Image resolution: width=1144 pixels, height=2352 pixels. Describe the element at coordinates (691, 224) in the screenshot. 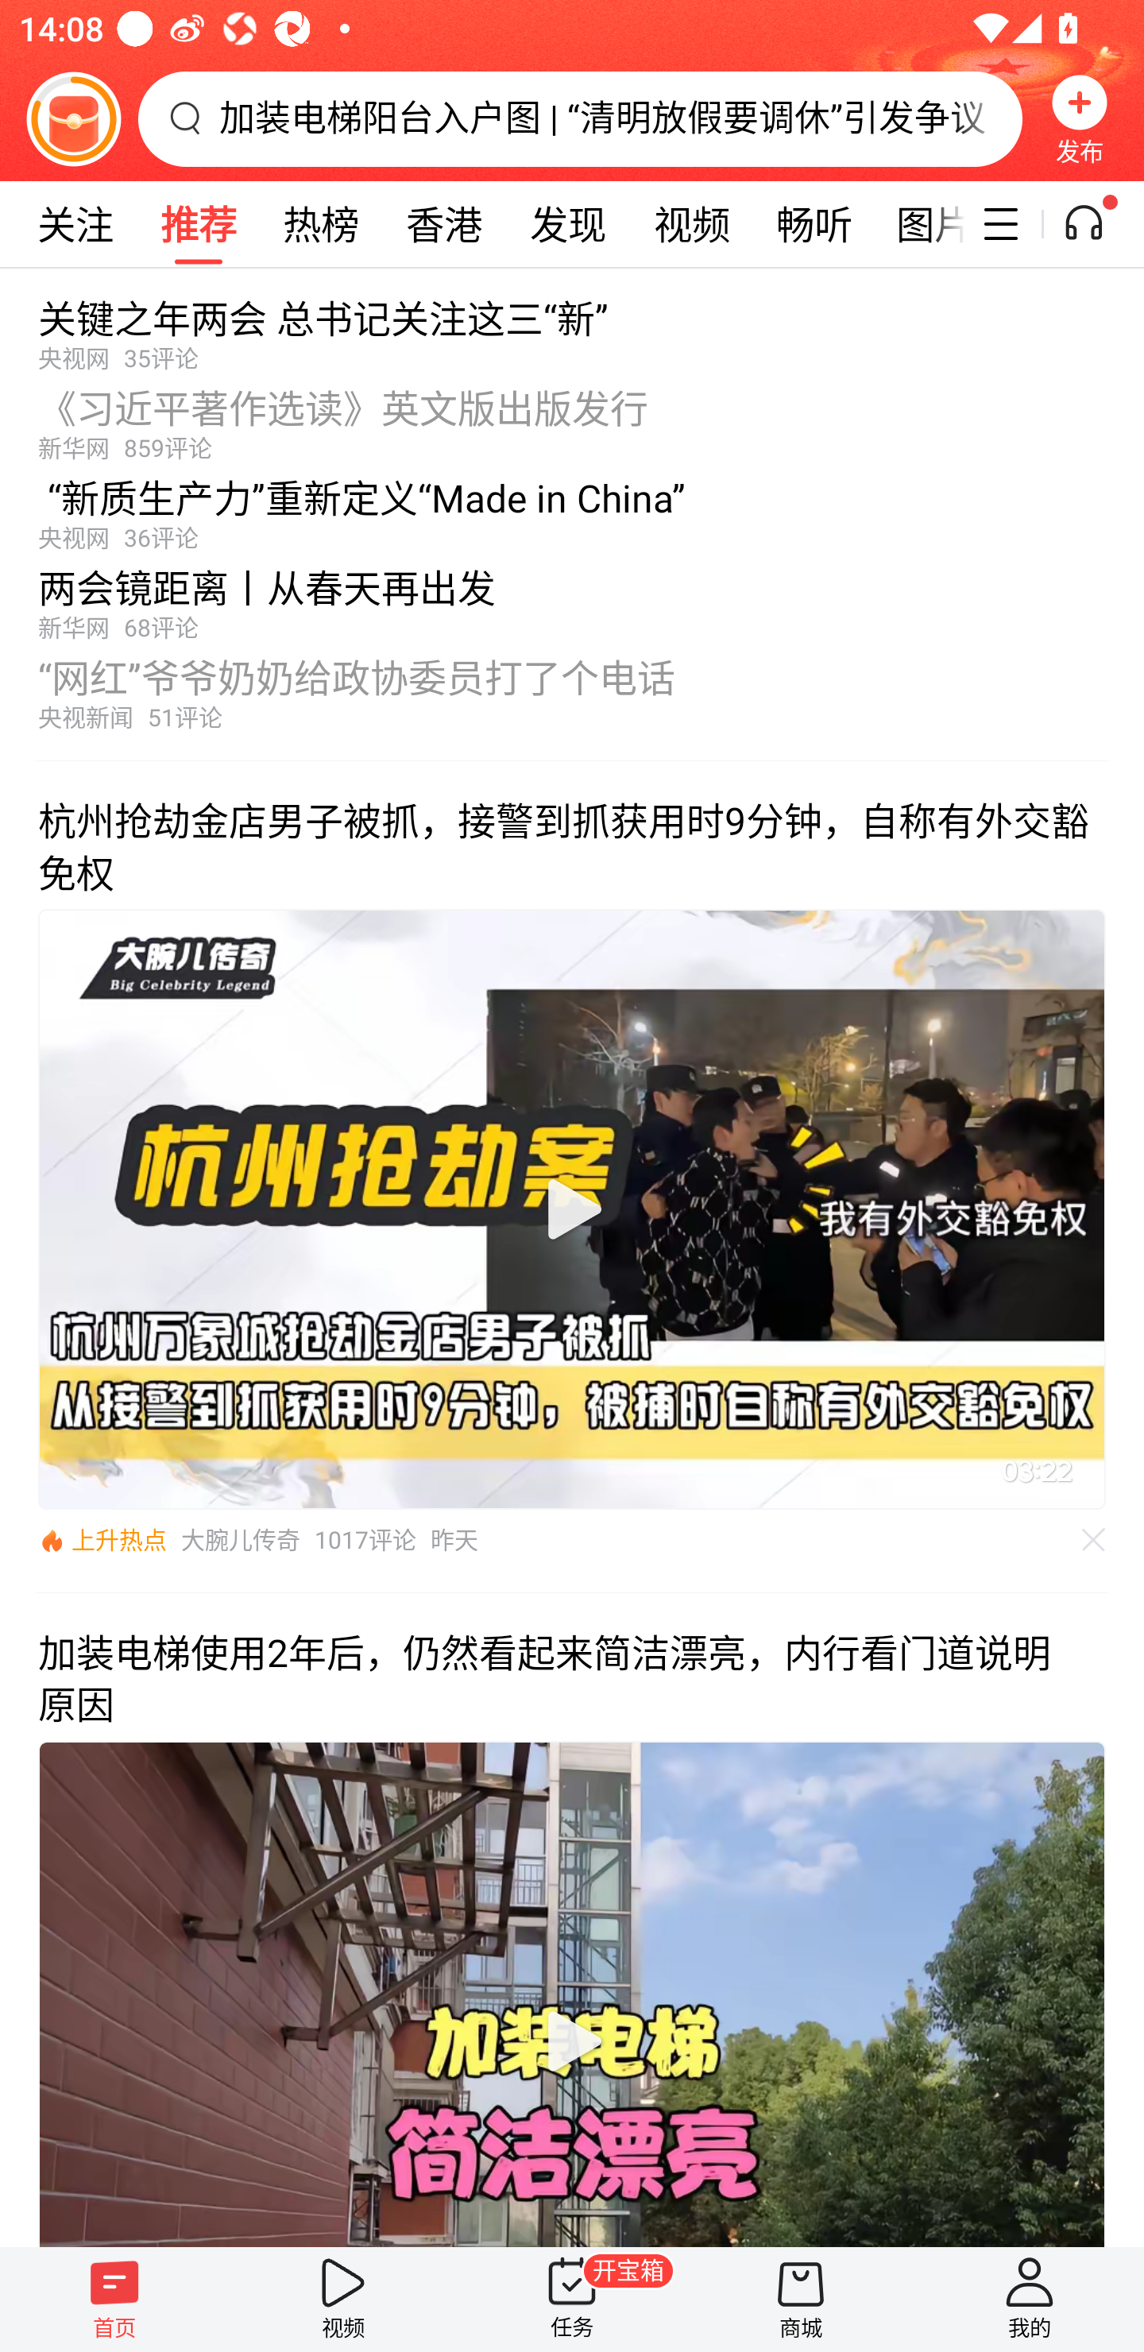

I see `视频` at that location.